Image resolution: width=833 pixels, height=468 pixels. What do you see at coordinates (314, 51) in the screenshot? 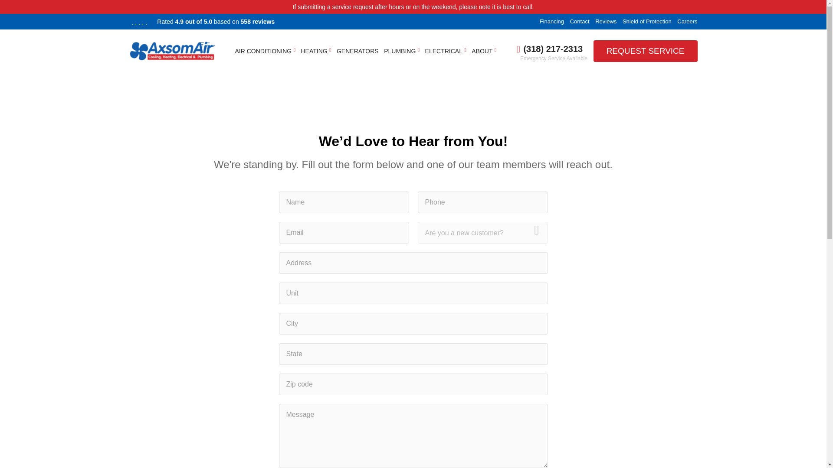
I see `HEATING` at bounding box center [314, 51].